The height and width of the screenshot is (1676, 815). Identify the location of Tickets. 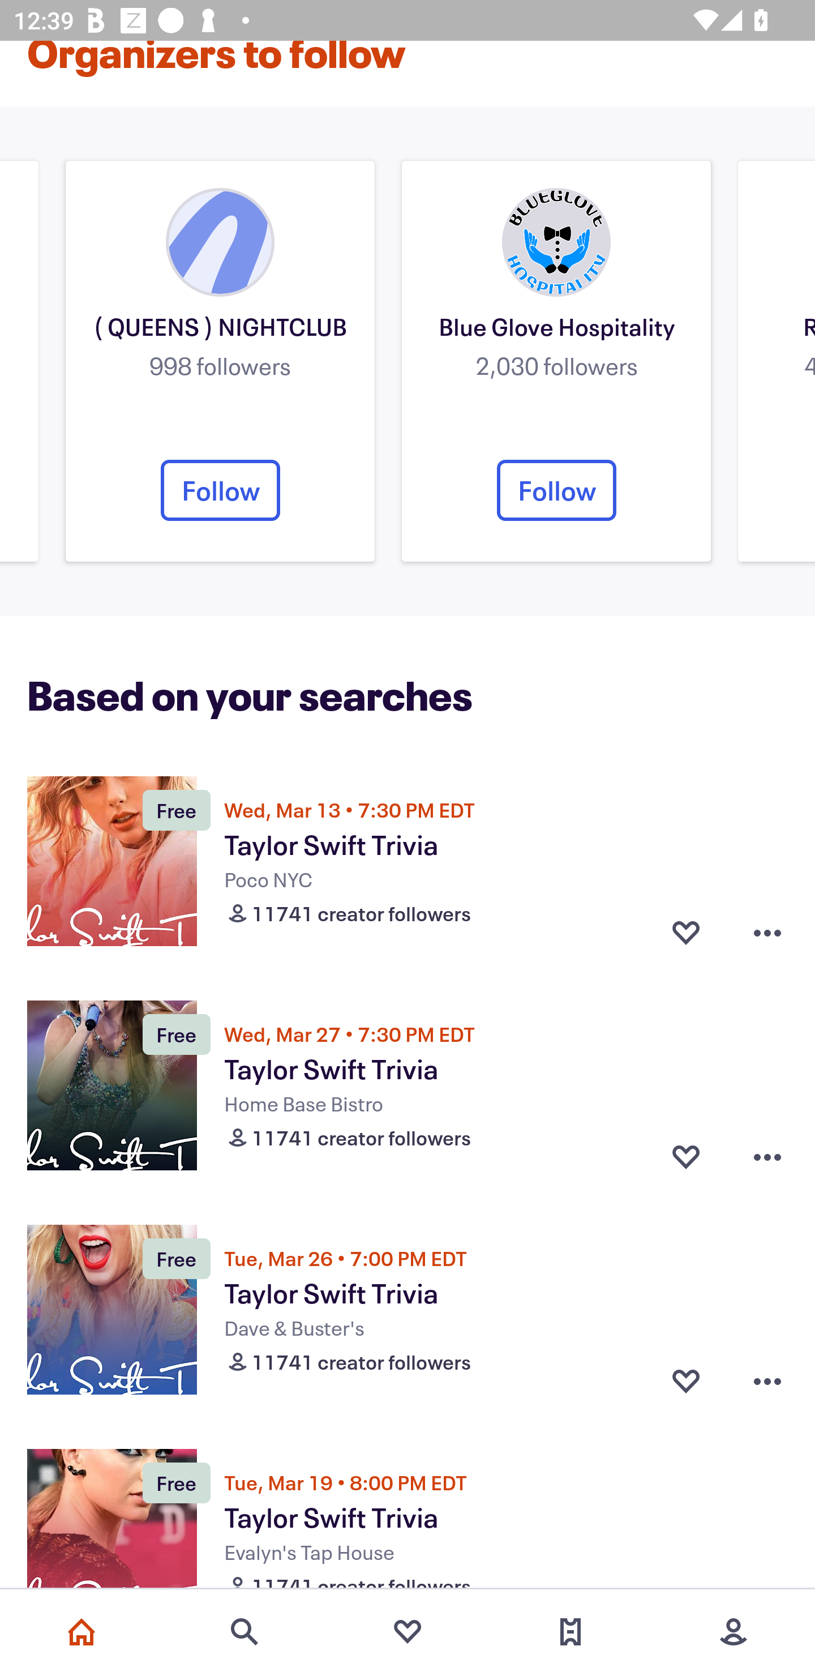
(570, 1632).